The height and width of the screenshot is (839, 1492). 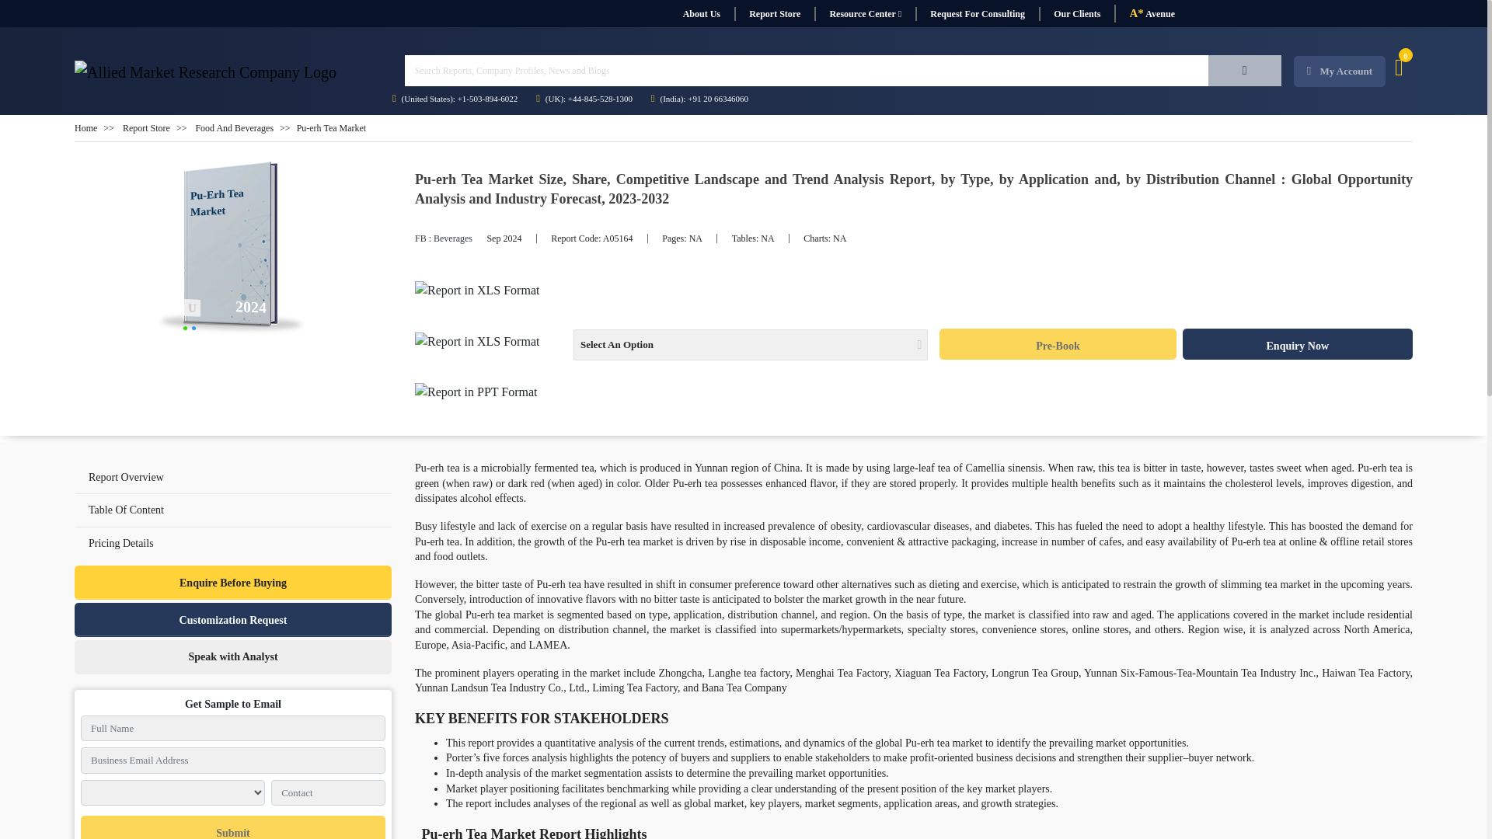 What do you see at coordinates (233, 544) in the screenshot?
I see `Pricing Details` at bounding box center [233, 544].